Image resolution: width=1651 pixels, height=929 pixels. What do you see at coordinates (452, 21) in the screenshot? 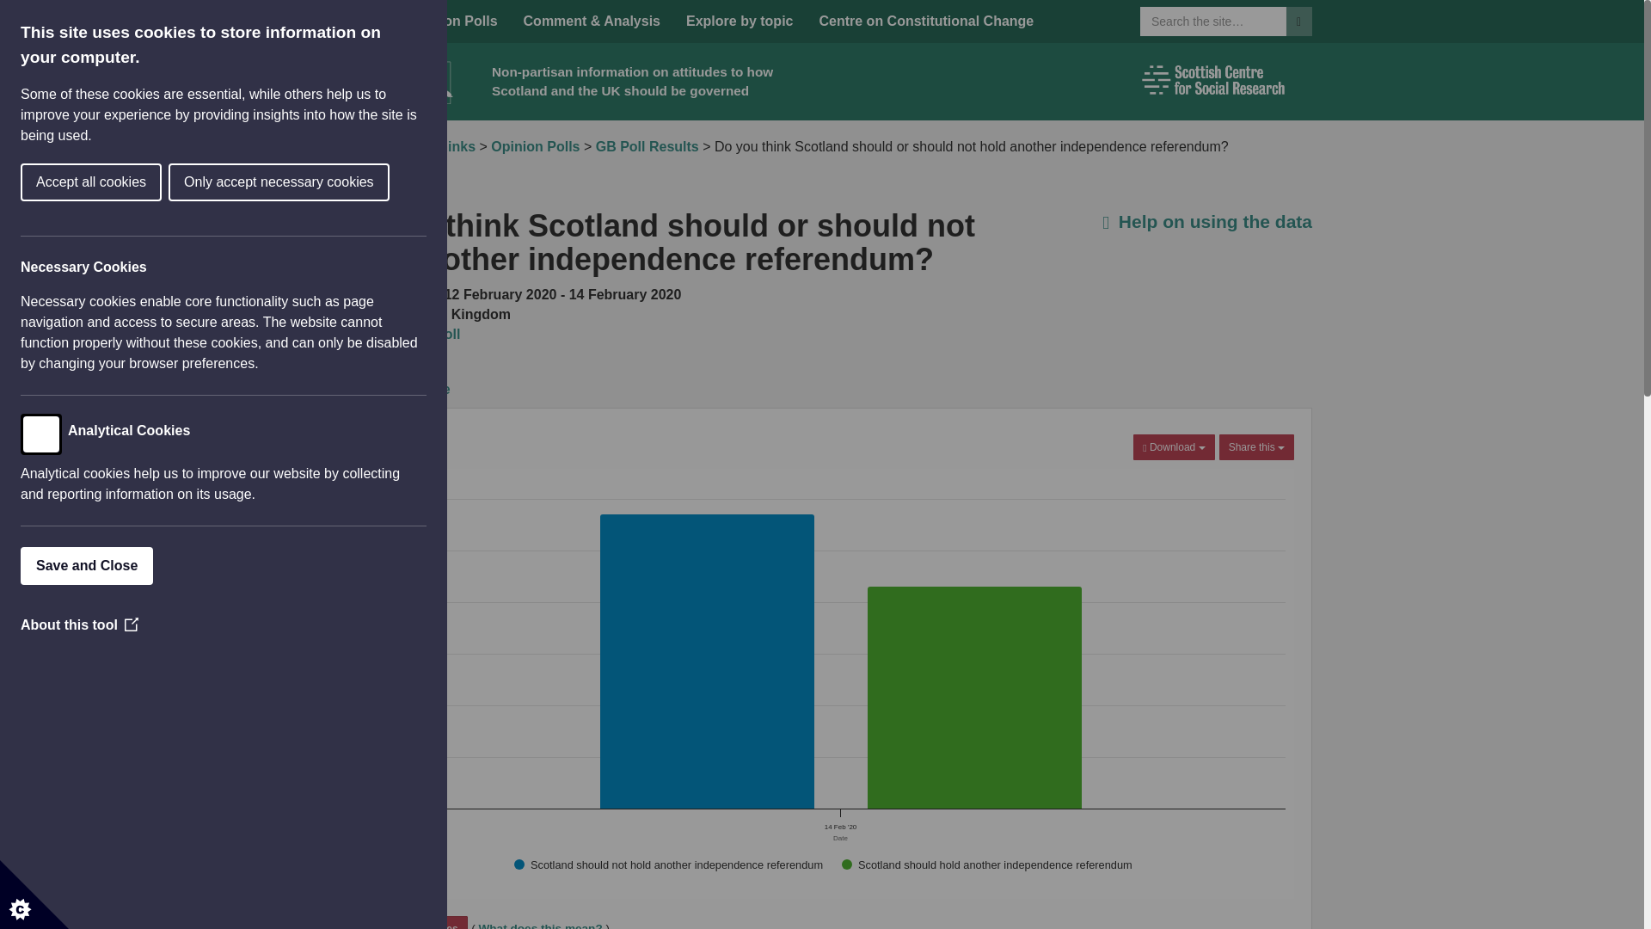
I see `What Scotland Thinks` at bounding box center [452, 21].